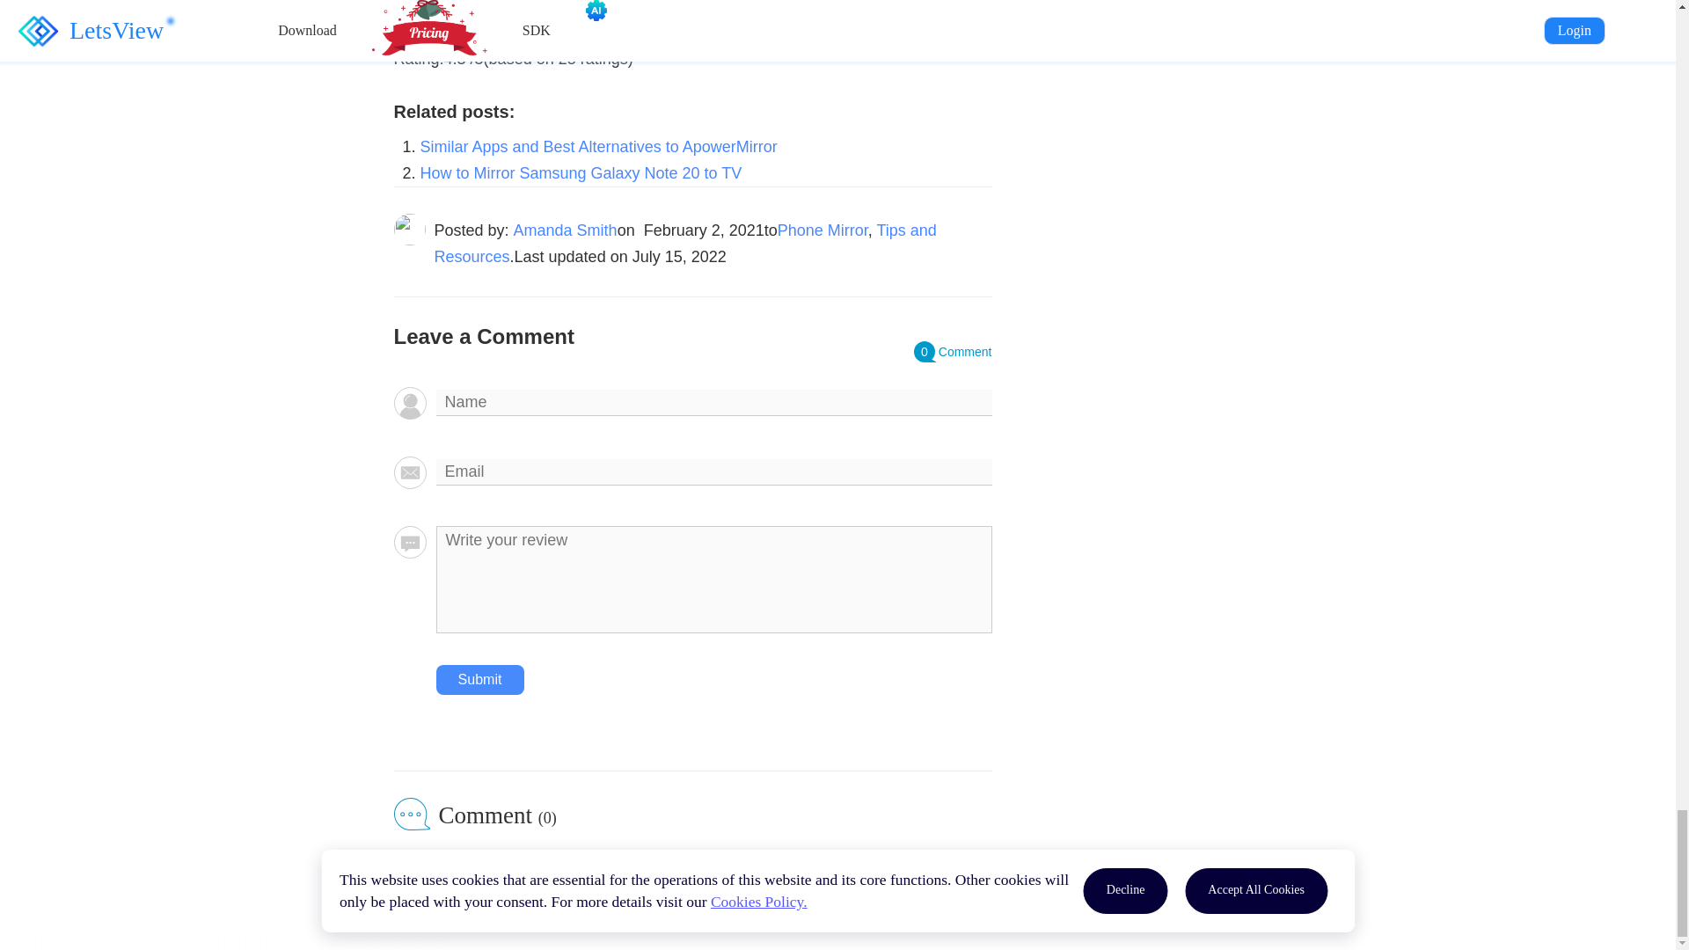  Describe the element at coordinates (565, 230) in the screenshot. I see `Amanda Smith` at that location.